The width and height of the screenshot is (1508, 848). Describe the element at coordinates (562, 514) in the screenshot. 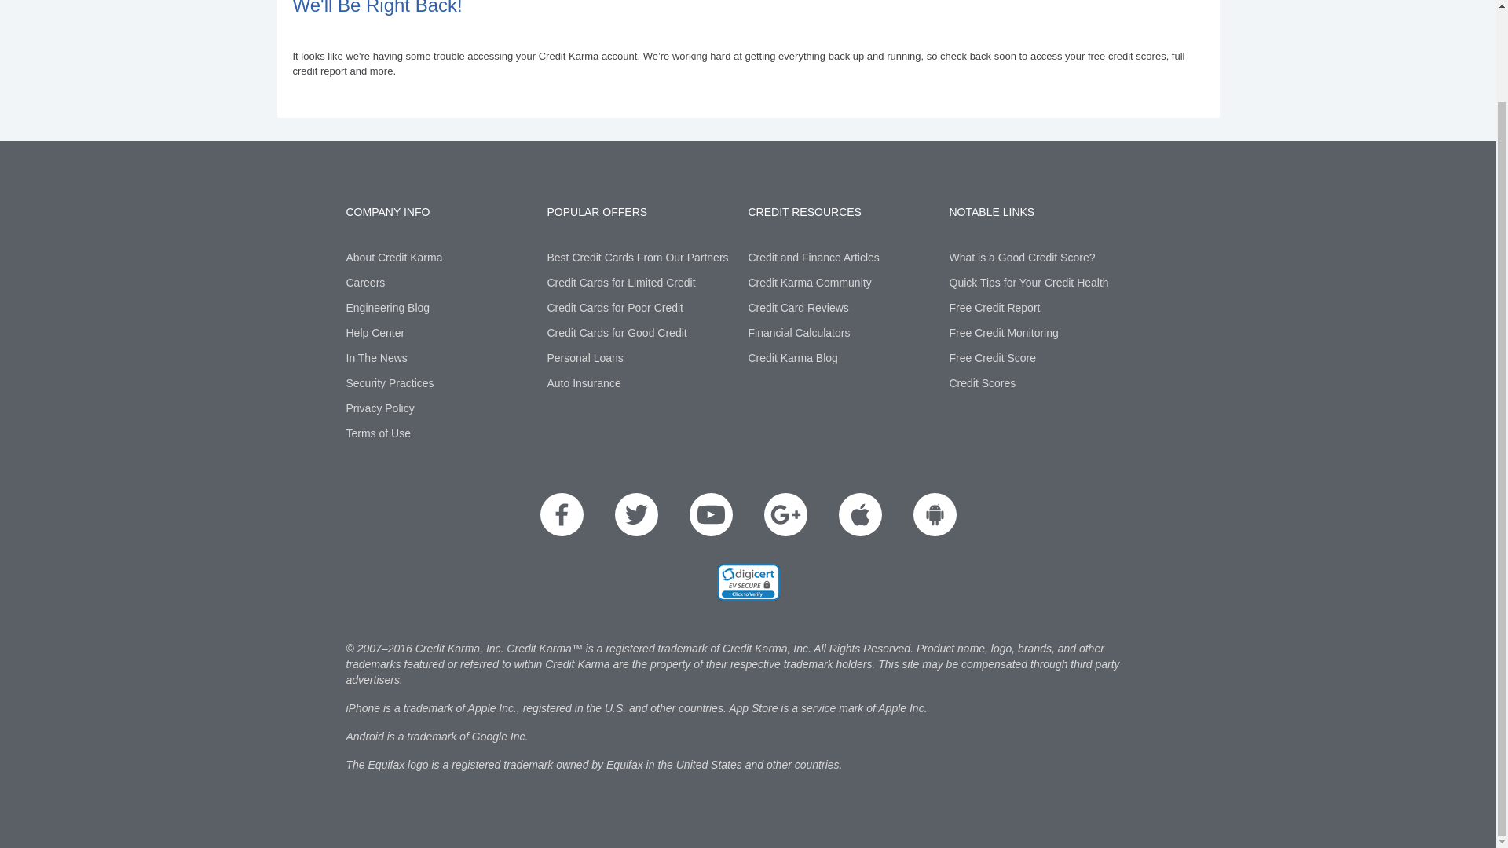

I see `Facebook` at that location.